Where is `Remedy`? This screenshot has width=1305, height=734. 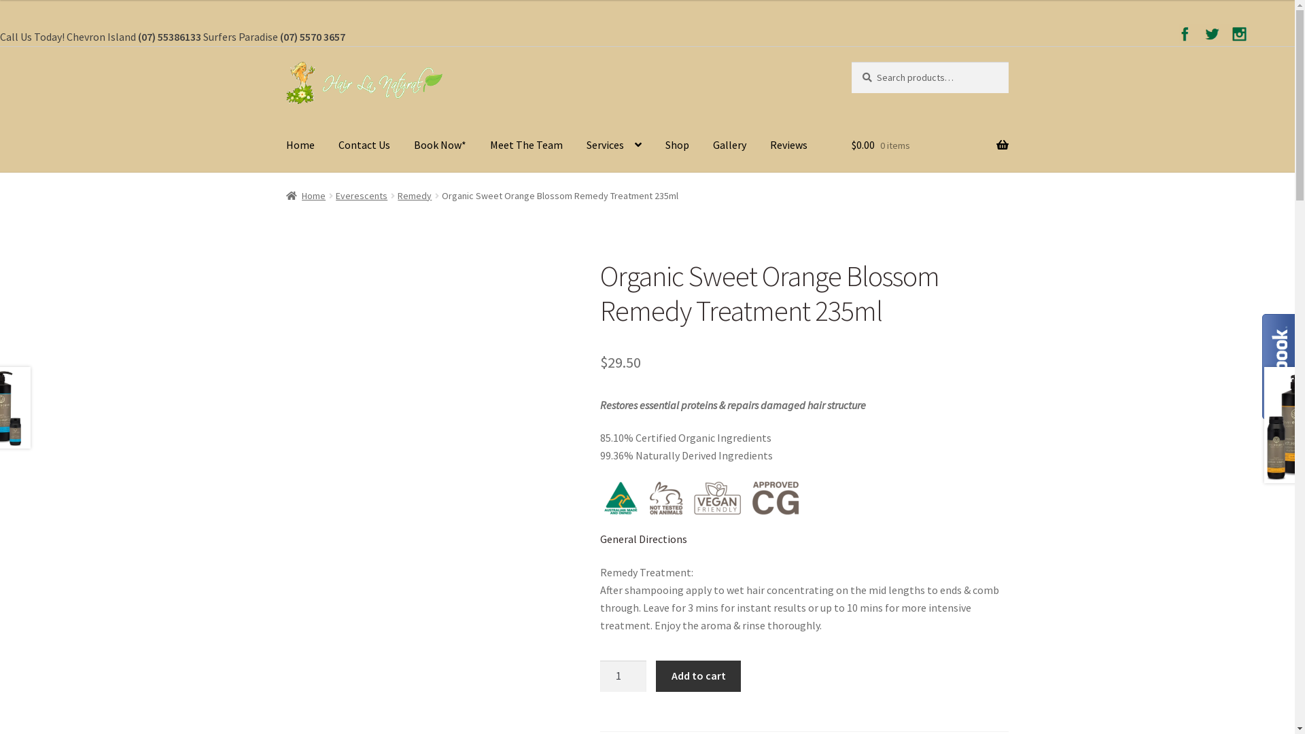 Remedy is located at coordinates (415, 196).